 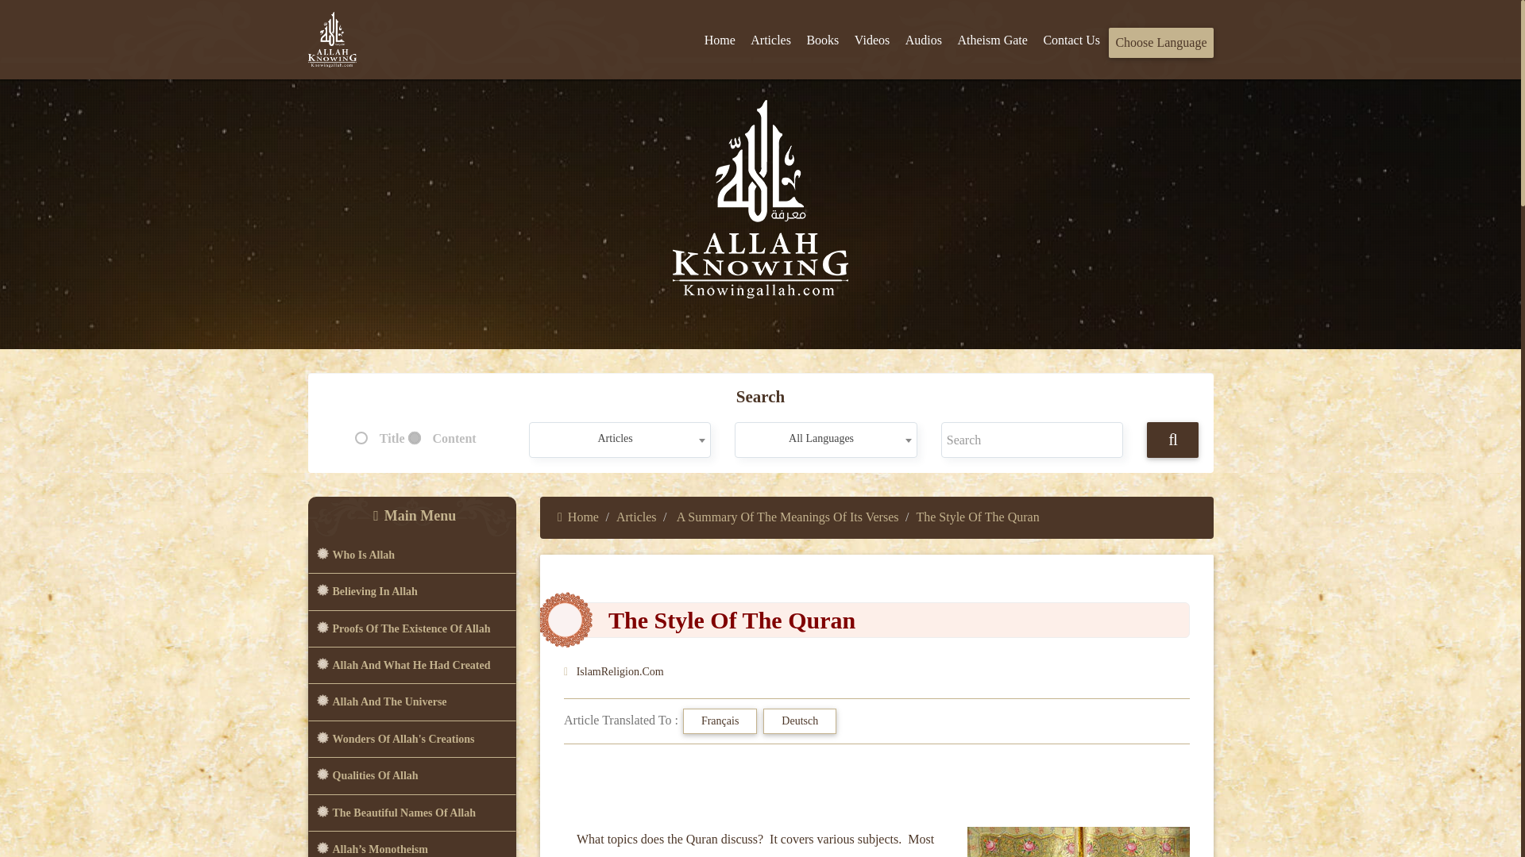 What do you see at coordinates (924, 41) in the screenshot?
I see `Audios` at bounding box center [924, 41].